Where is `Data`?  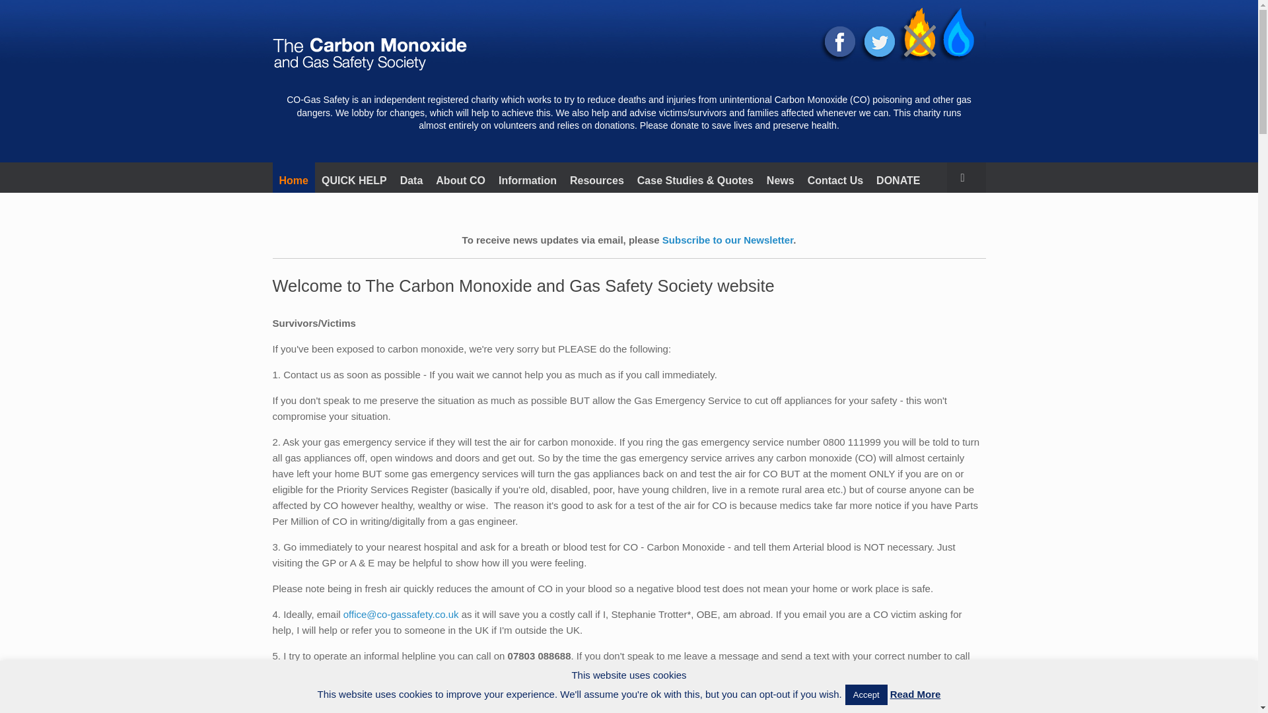
Data is located at coordinates (411, 177).